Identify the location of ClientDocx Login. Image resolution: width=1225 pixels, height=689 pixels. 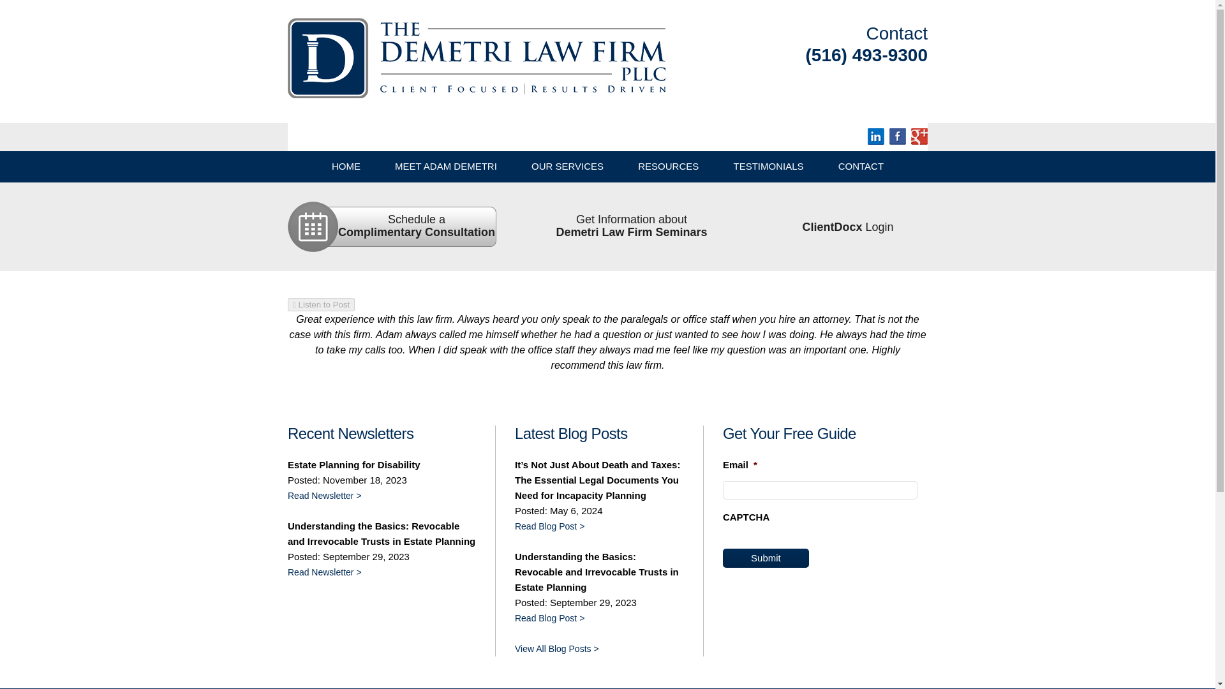
(847, 227).